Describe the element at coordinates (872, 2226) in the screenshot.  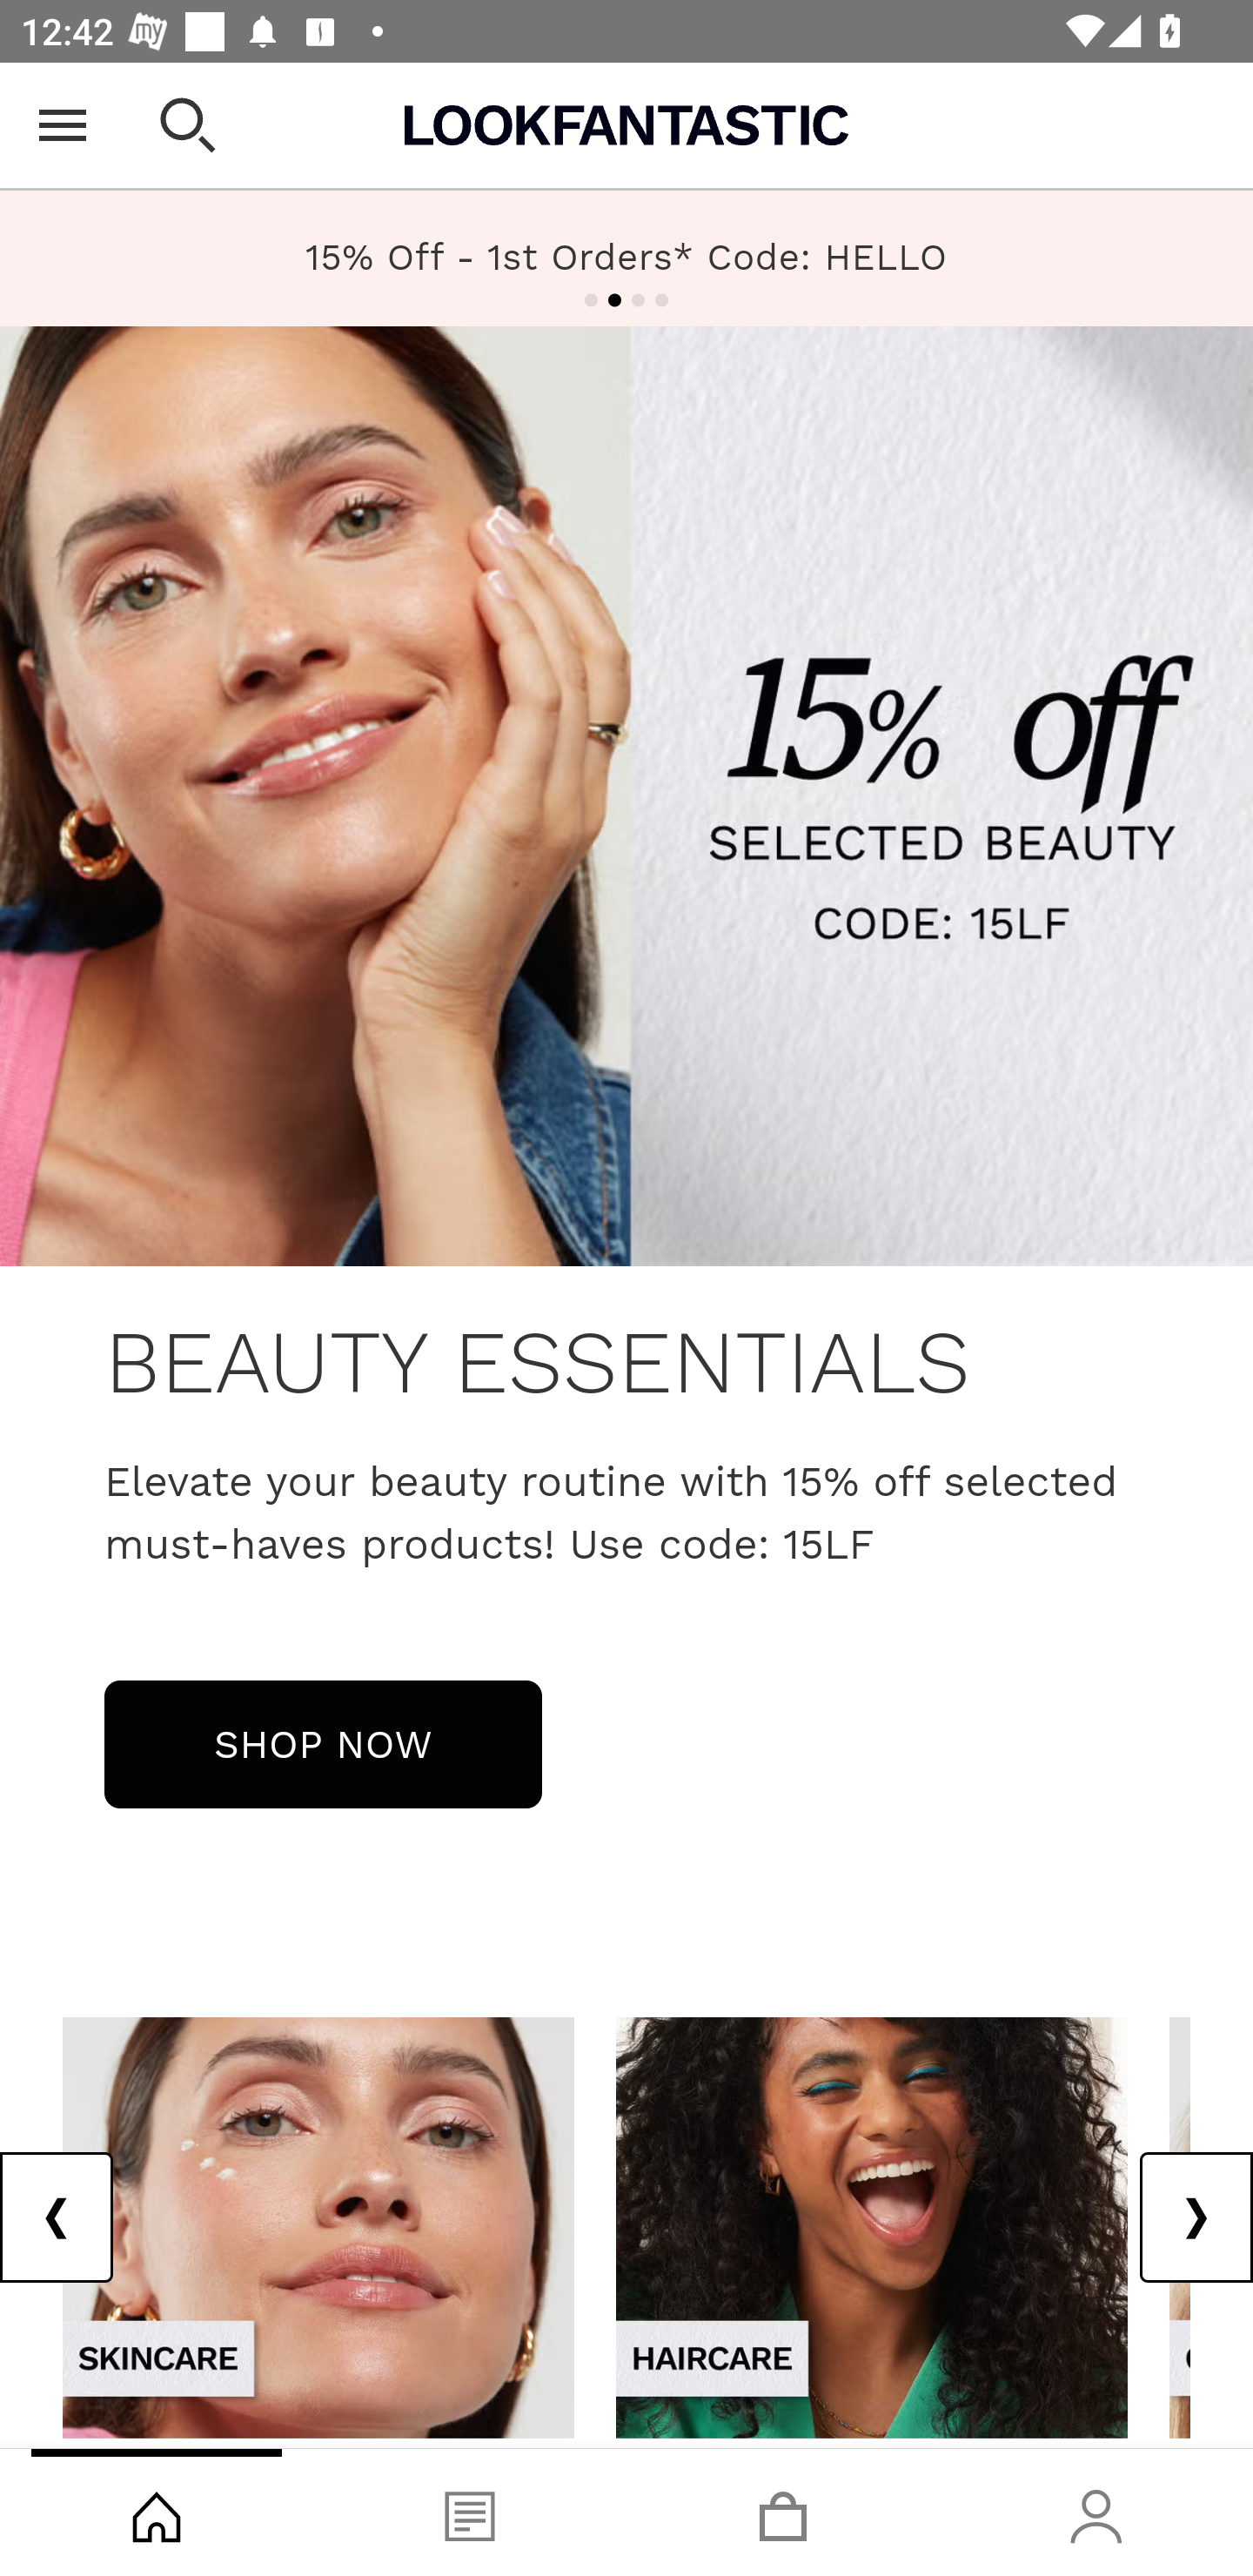
I see `view-all` at that location.